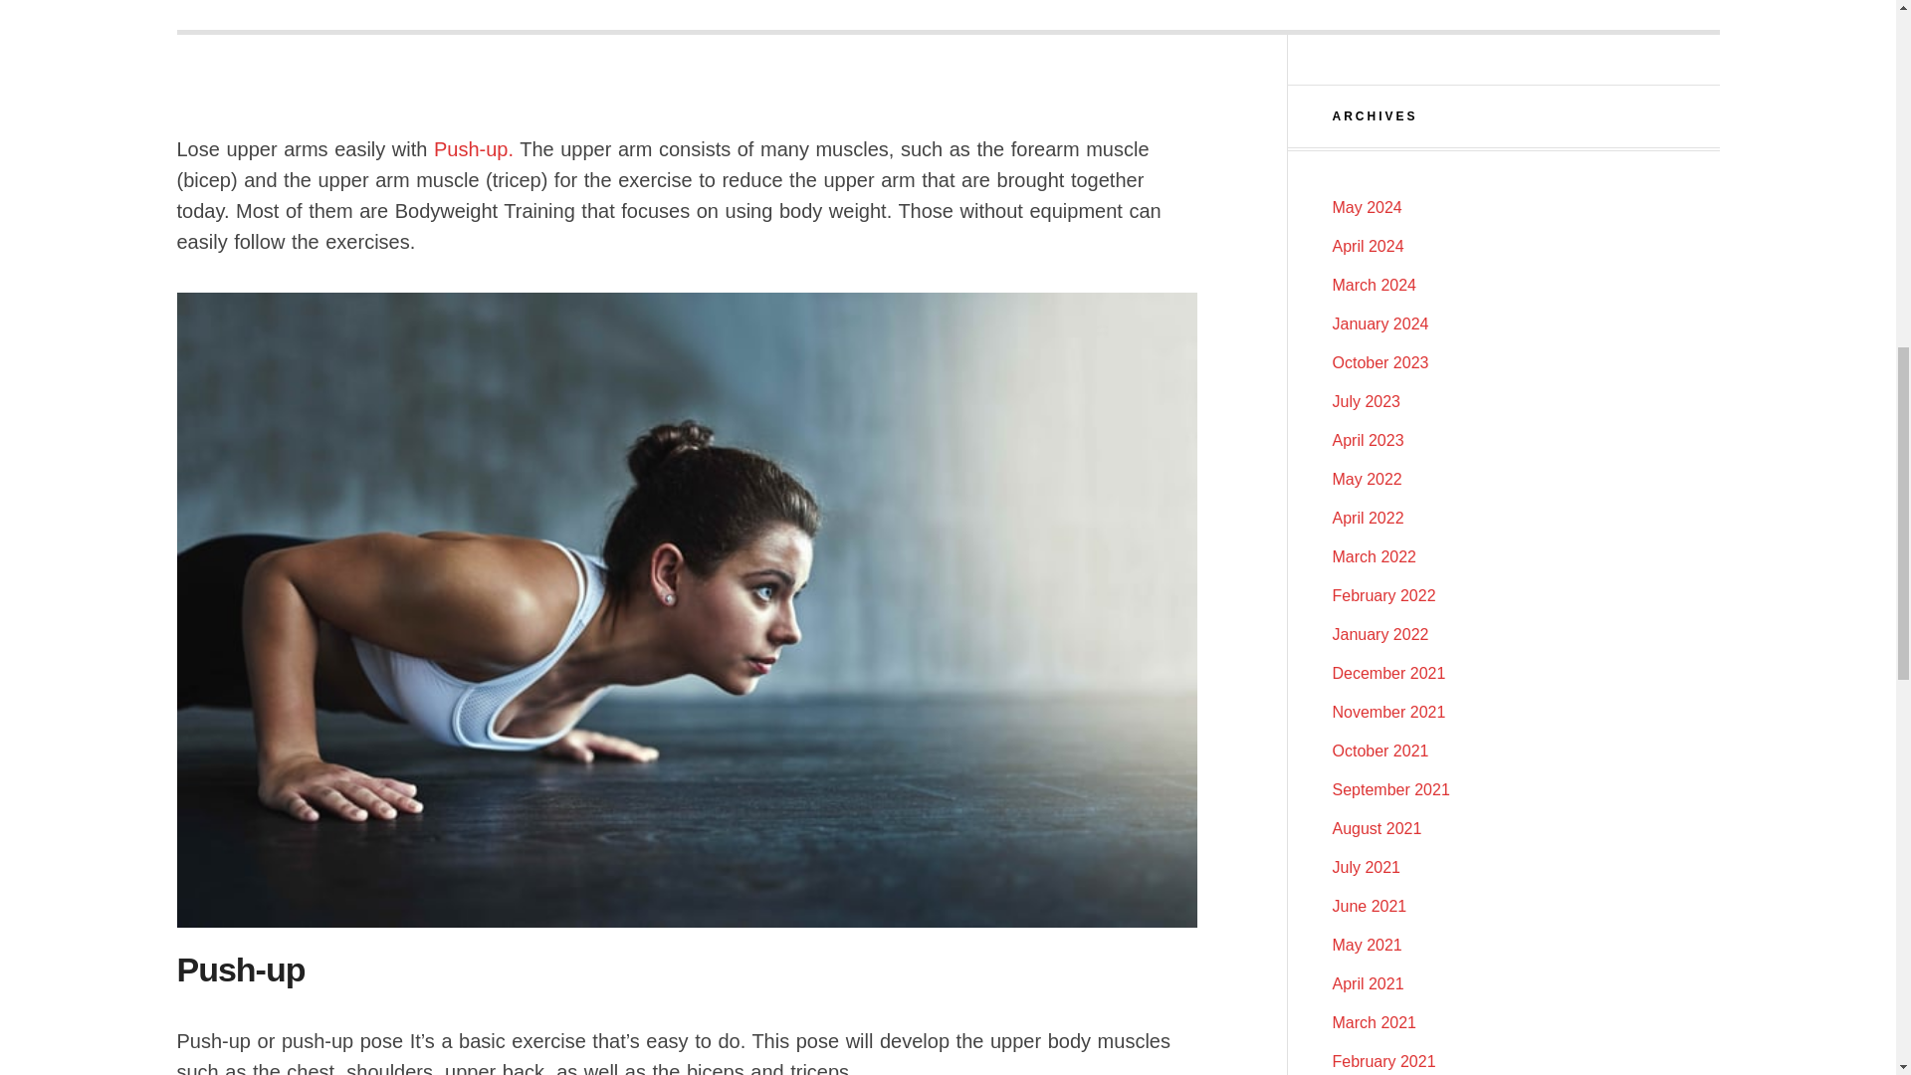 This screenshot has height=1075, width=1911. What do you see at coordinates (1383, 1061) in the screenshot?
I see `February 2021` at bounding box center [1383, 1061].